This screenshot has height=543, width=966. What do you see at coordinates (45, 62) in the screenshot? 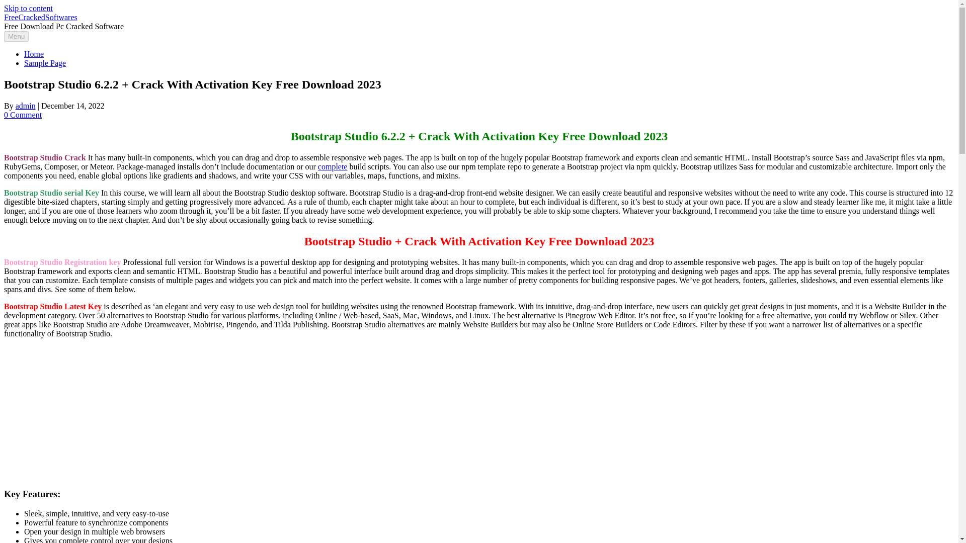
I see `Sample Page` at bounding box center [45, 62].